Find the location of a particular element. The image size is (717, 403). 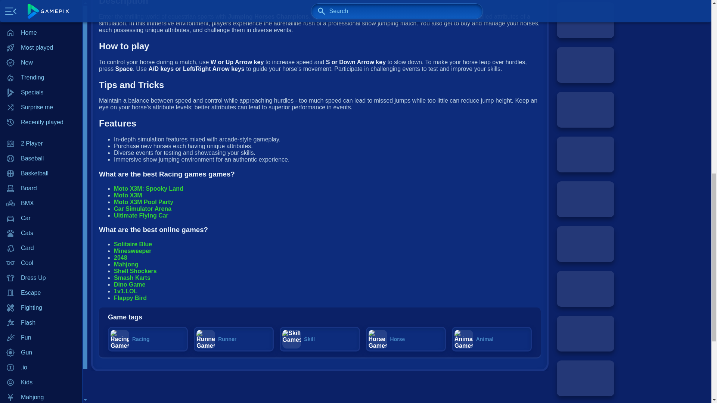

Word is located at coordinates (41, 173).